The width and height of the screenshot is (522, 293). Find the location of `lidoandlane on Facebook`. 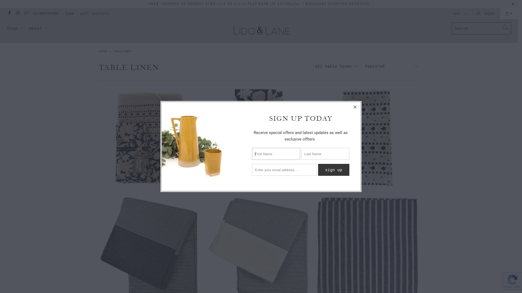

lidoandlane on Facebook is located at coordinates (9, 14).